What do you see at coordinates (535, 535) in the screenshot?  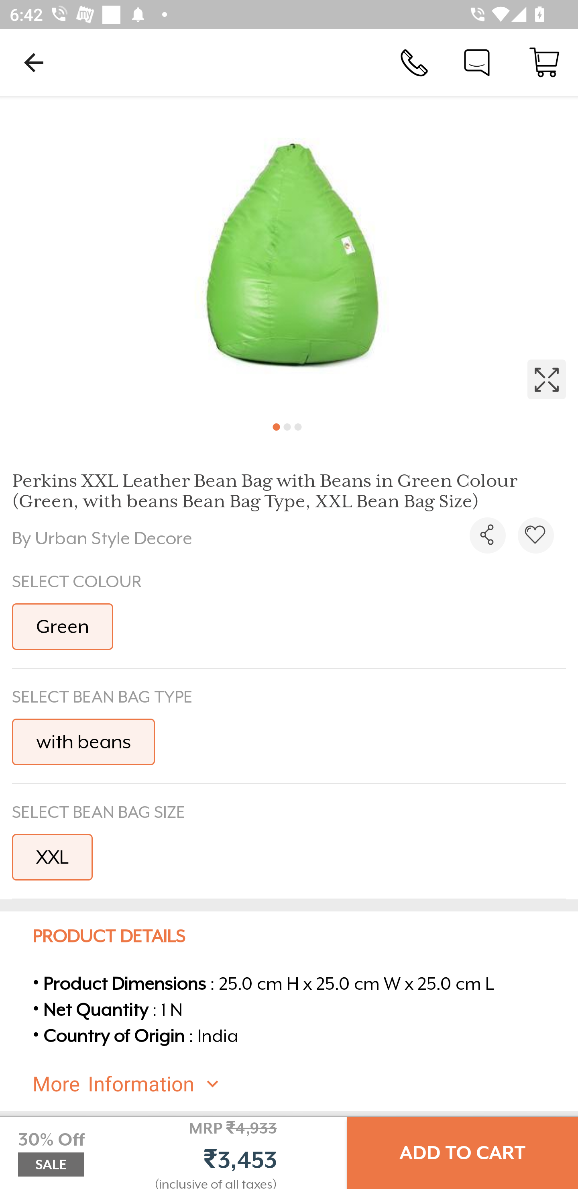 I see `` at bounding box center [535, 535].